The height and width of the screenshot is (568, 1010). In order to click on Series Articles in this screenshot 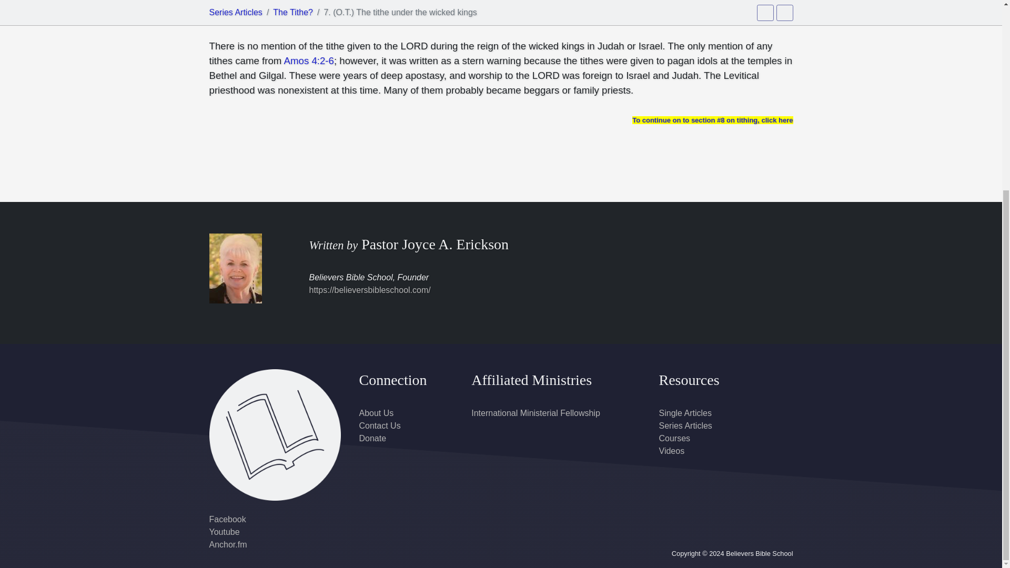, I will do `click(685, 425)`.